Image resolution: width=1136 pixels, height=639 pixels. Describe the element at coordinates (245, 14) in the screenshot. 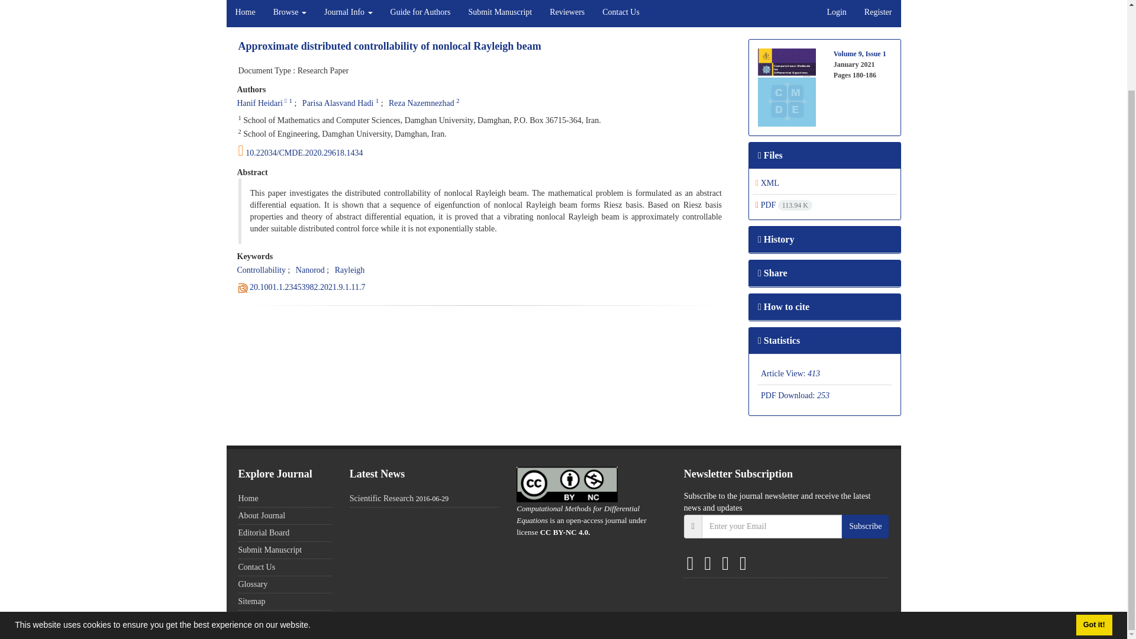

I see `Home` at that location.